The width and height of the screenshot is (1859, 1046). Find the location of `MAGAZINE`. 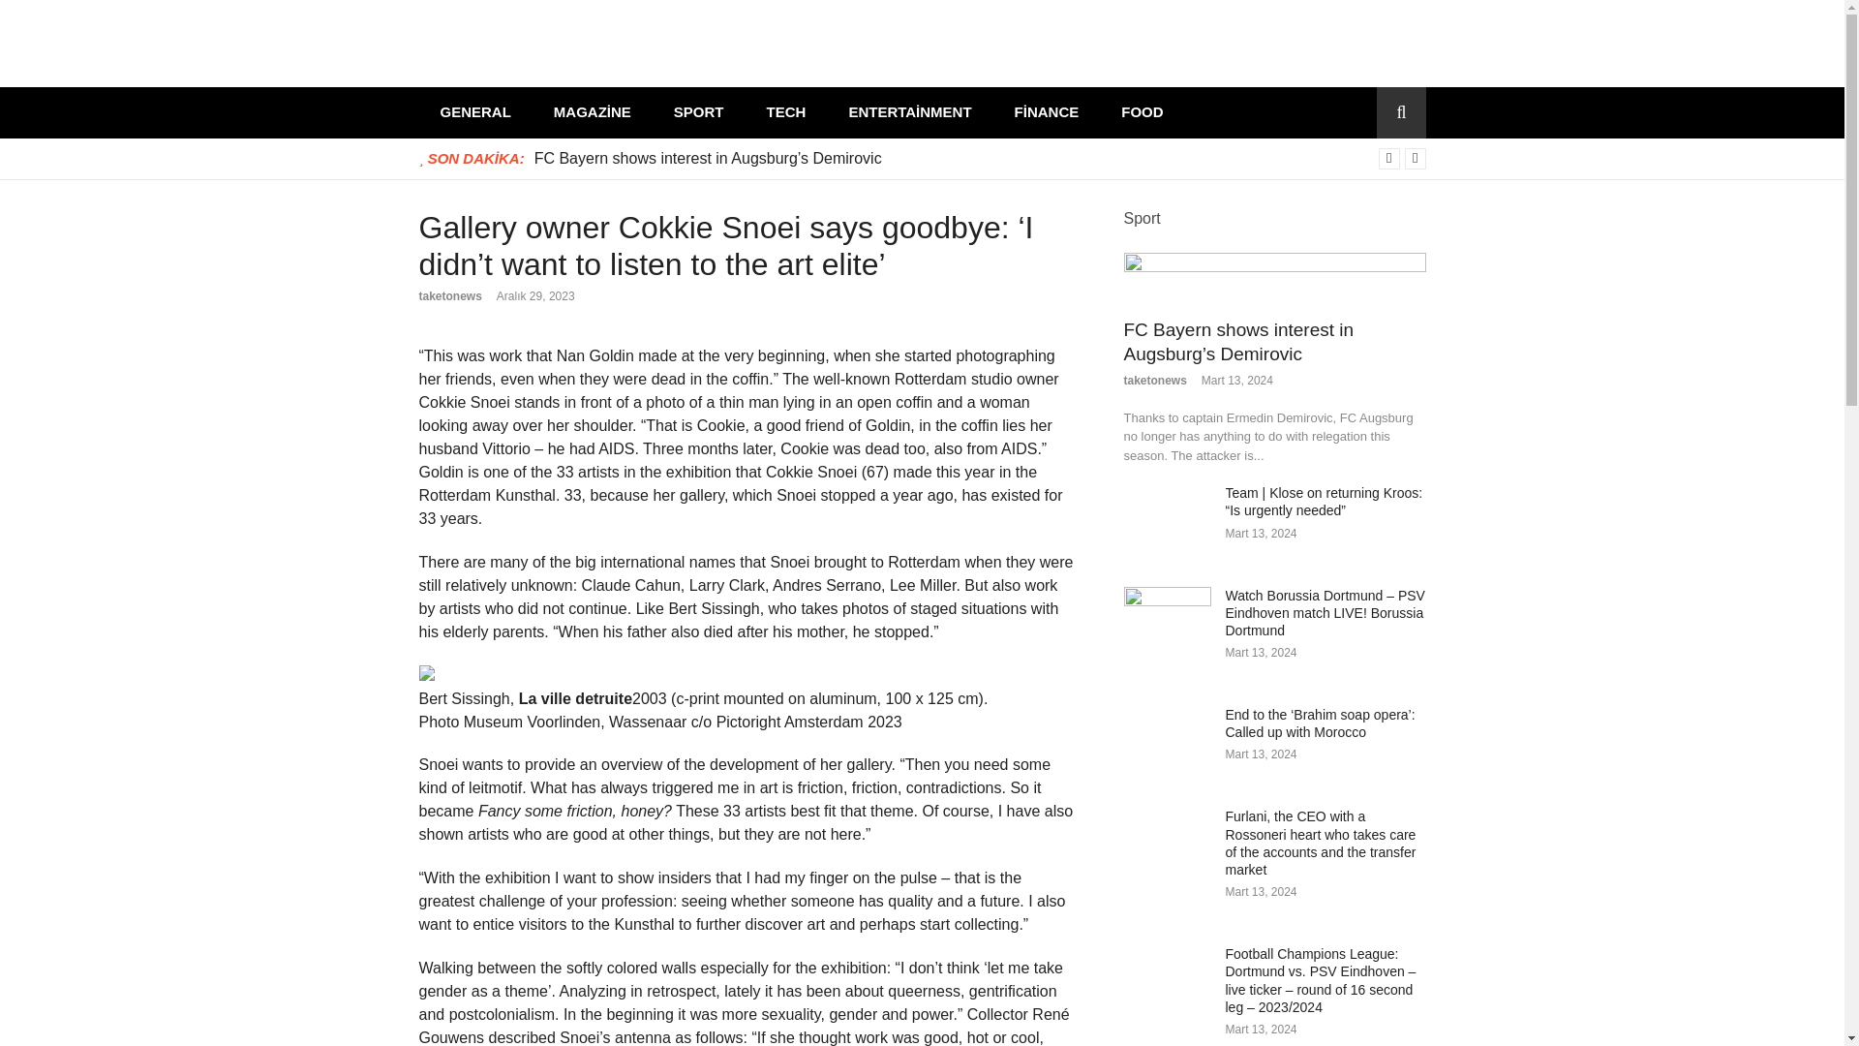

MAGAZINE is located at coordinates (592, 112).